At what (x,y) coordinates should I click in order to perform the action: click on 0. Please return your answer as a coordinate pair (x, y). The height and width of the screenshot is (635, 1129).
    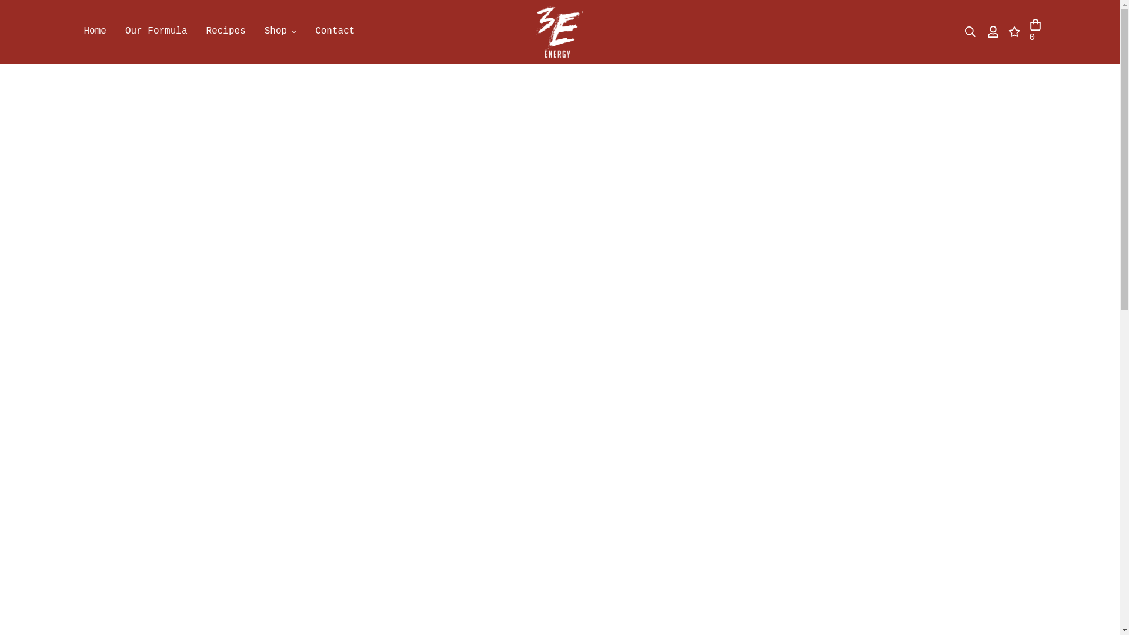
    Looking at the image, I should click on (1035, 32).